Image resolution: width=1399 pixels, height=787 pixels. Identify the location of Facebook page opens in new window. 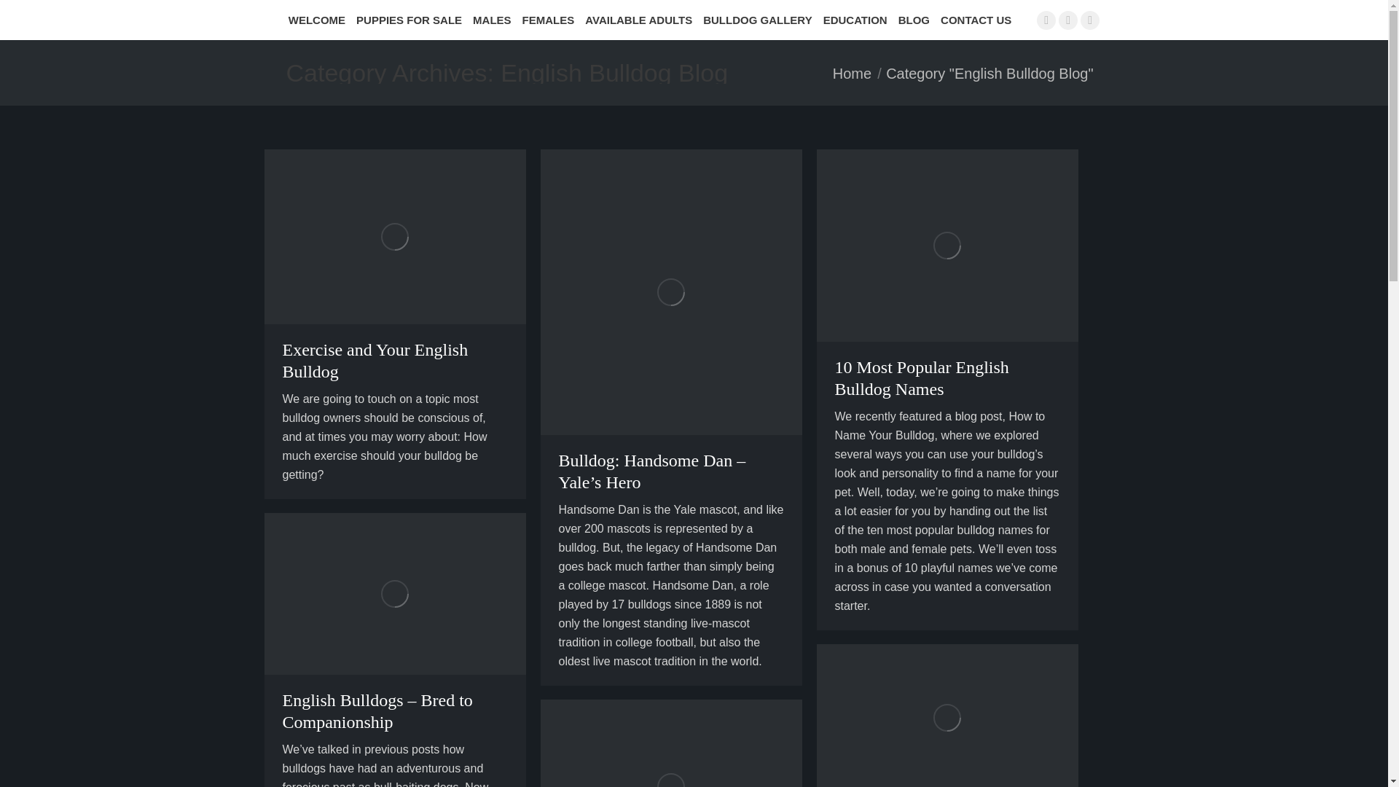
(1046, 19).